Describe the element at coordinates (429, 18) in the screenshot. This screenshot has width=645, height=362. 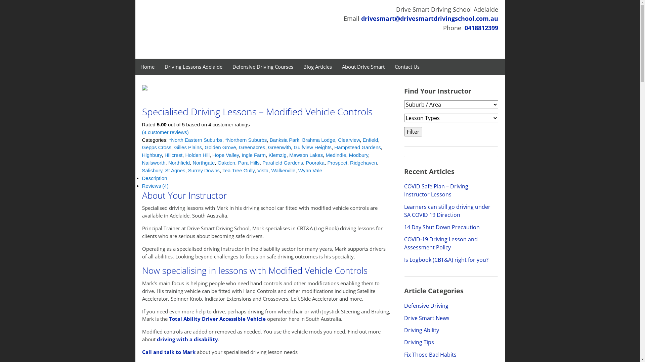
I see `drivesmart@drivesmartdrivingschool.com.au` at that location.